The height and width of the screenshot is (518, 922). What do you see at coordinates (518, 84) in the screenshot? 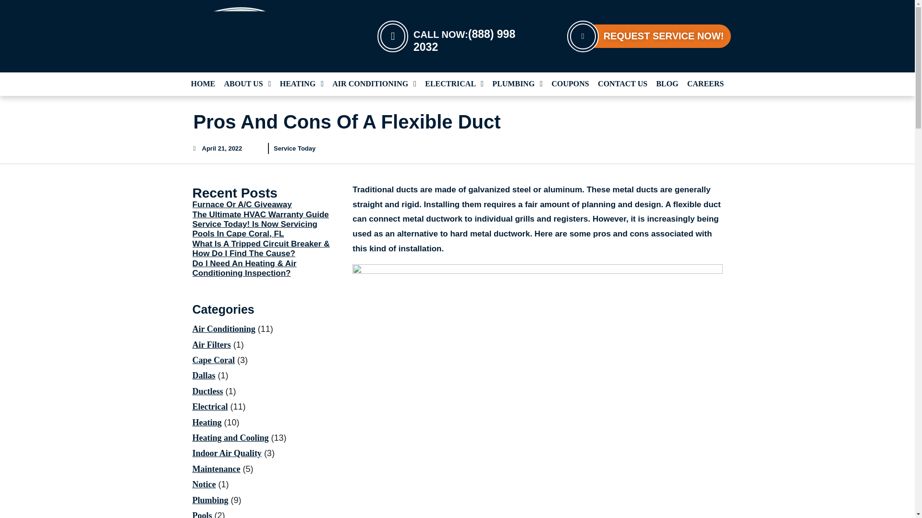
I see `PLUMBING` at bounding box center [518, 84].